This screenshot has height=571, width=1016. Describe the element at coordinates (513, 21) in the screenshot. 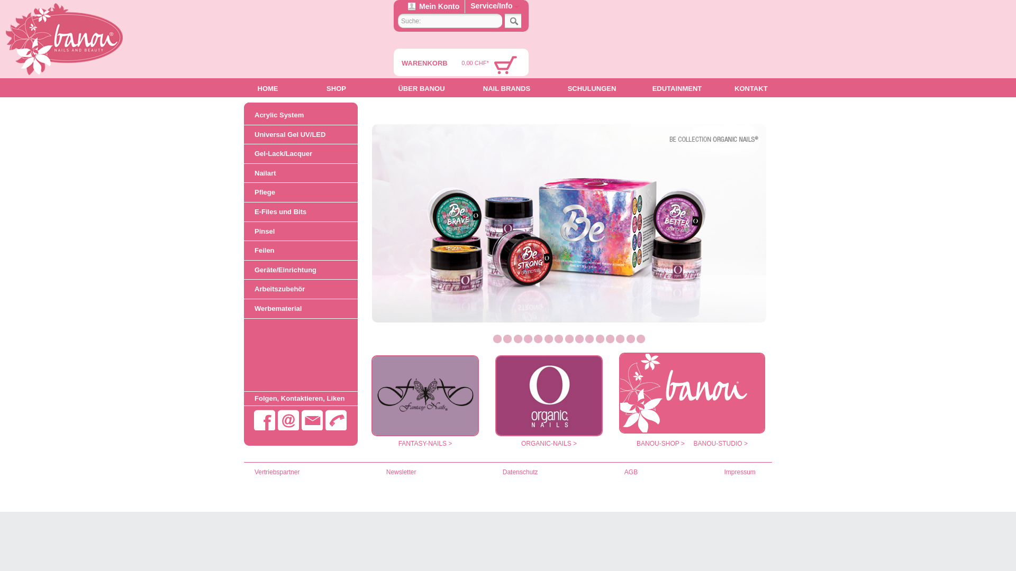

I see `Suchen` at that location.